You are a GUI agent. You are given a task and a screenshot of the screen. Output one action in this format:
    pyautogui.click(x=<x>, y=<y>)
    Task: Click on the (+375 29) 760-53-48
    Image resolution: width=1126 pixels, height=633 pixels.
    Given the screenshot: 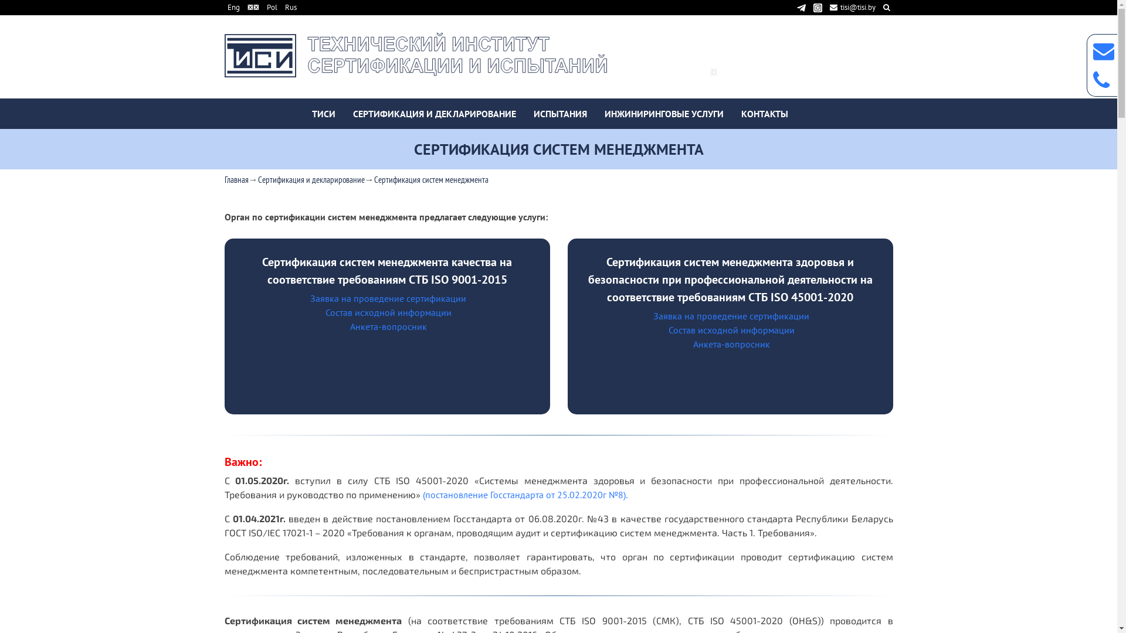 What is the action you would take?
    pyautogui.click(x=762, y=70)
    